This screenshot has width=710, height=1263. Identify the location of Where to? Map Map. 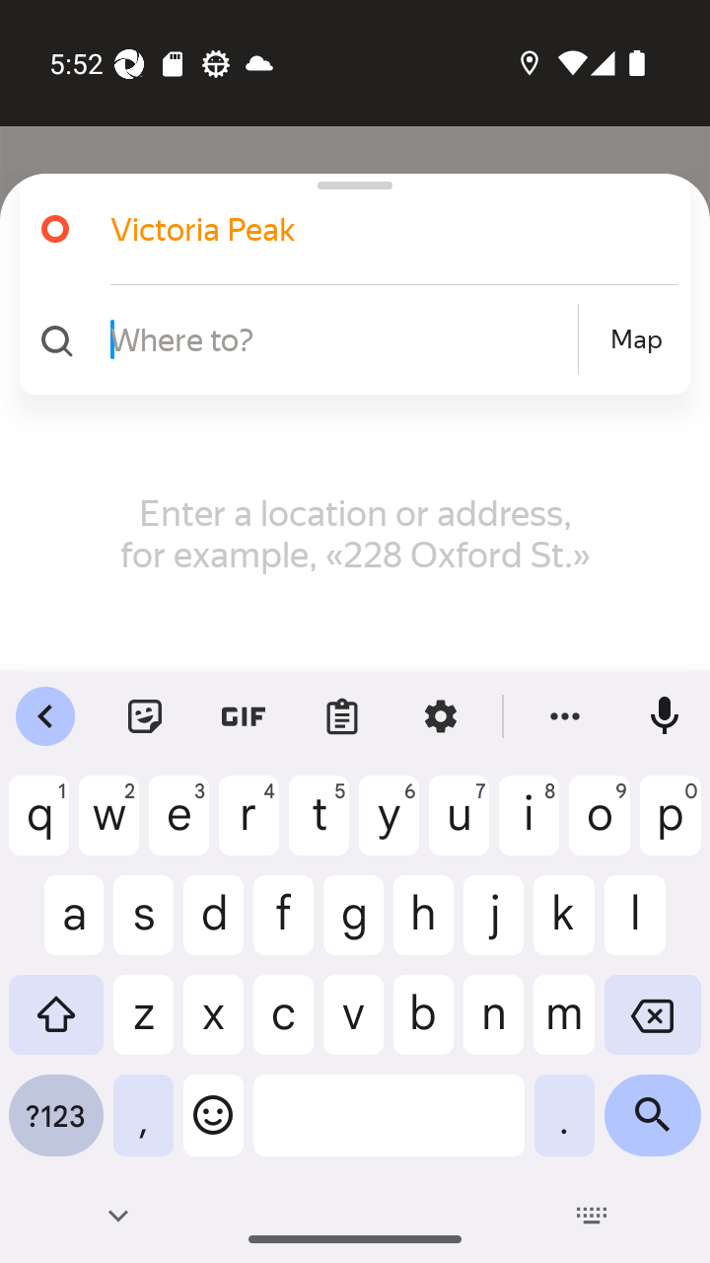
(347, 339).